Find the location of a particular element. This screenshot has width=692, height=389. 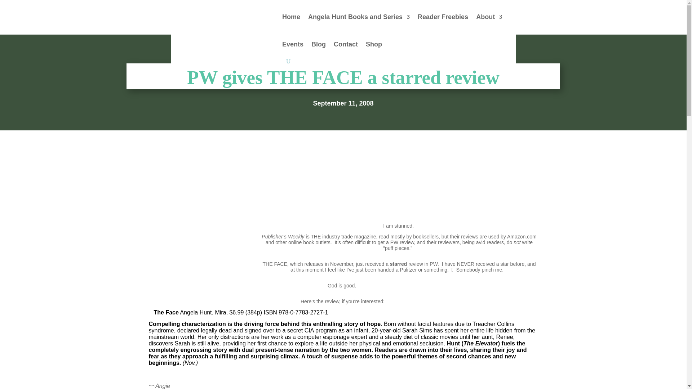

Reader Freebies is located at coordinates (443, 17).